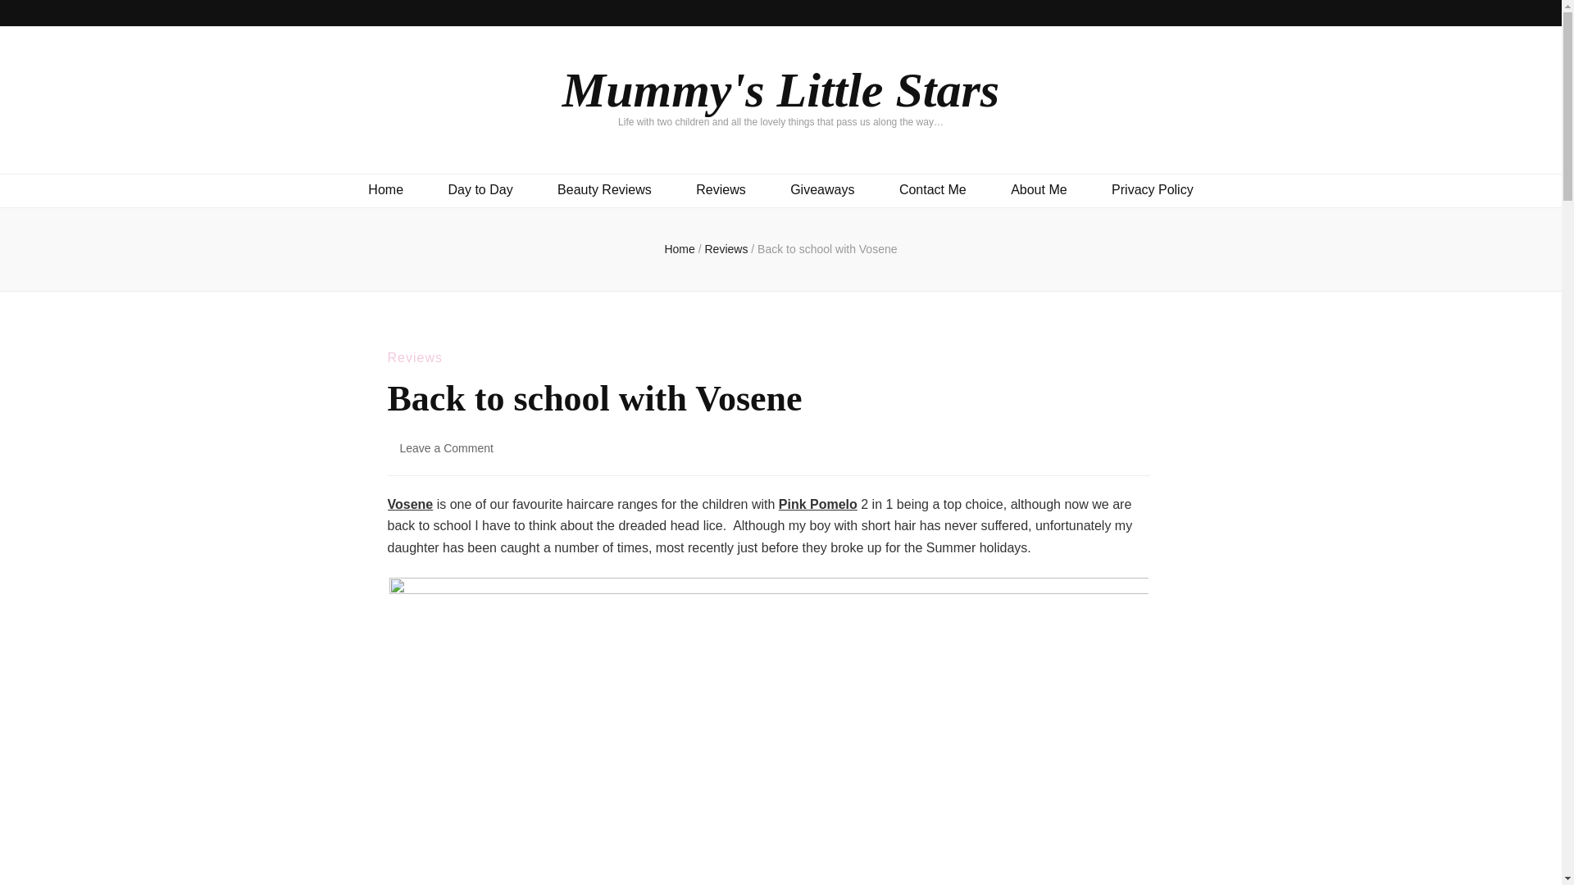 The width and height of the screenshot is (1574, 885). What do you see at coordinates (1152, 190) in the screenshot?
I see `Giveaways` at bounding box center [1152, 190].